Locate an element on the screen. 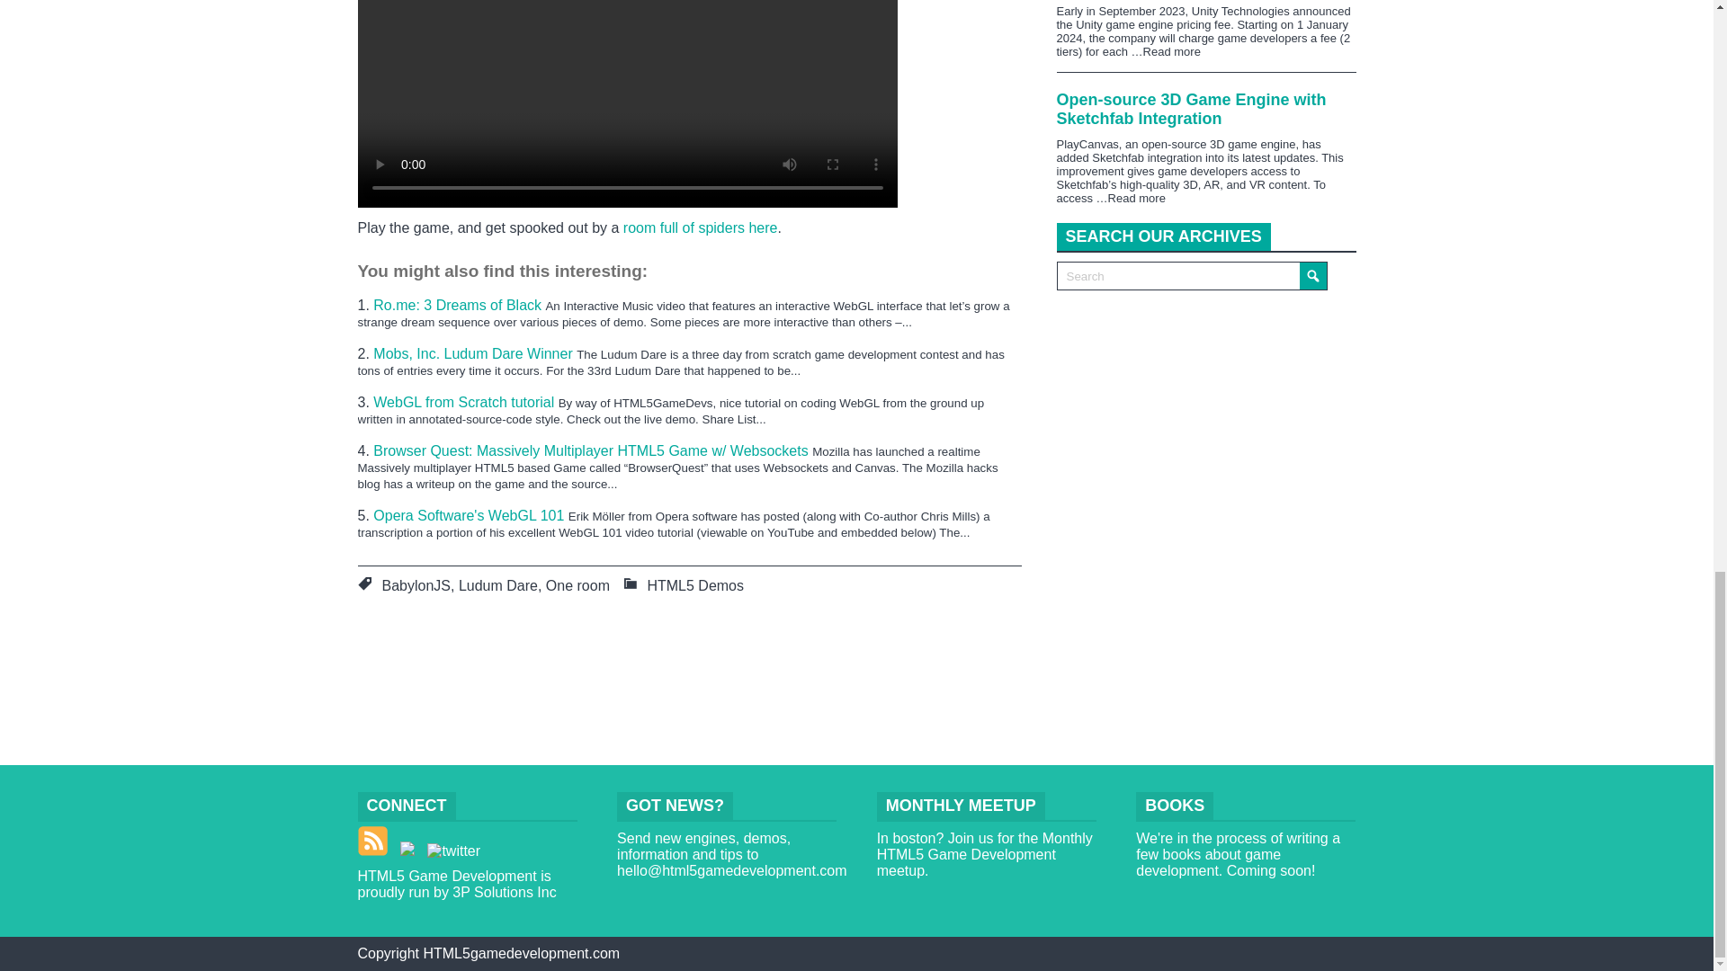  BabylonJS is located at coordinates (416, 584).